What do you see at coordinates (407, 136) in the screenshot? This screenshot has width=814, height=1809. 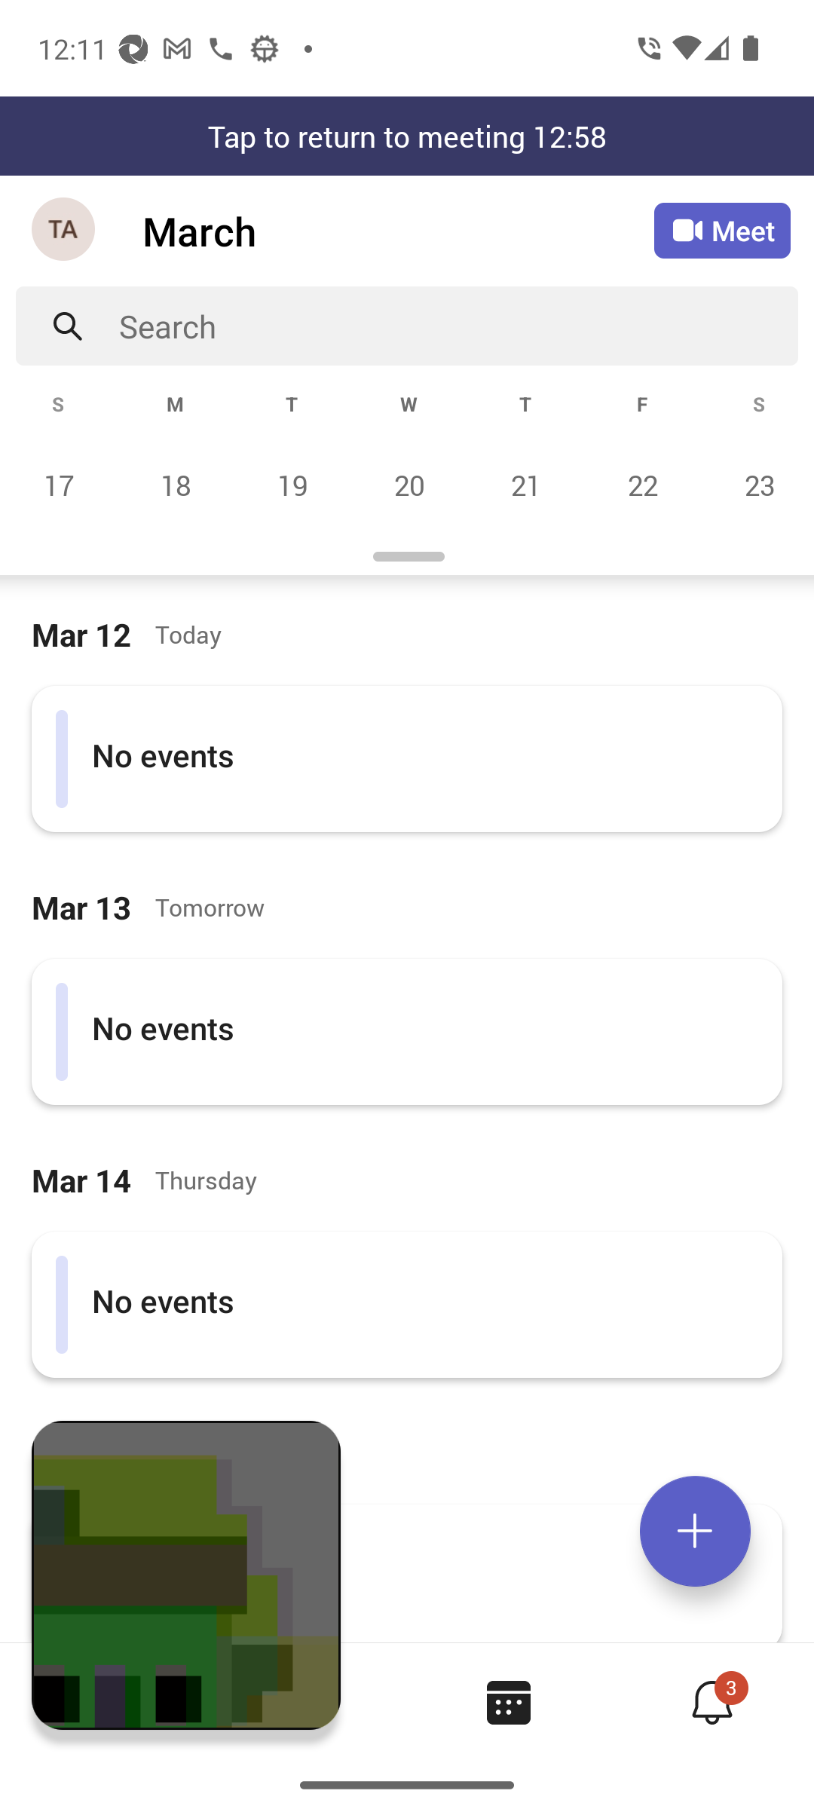 I see `Tap to return to meeting 12:58` at bounding box center [407, 136].